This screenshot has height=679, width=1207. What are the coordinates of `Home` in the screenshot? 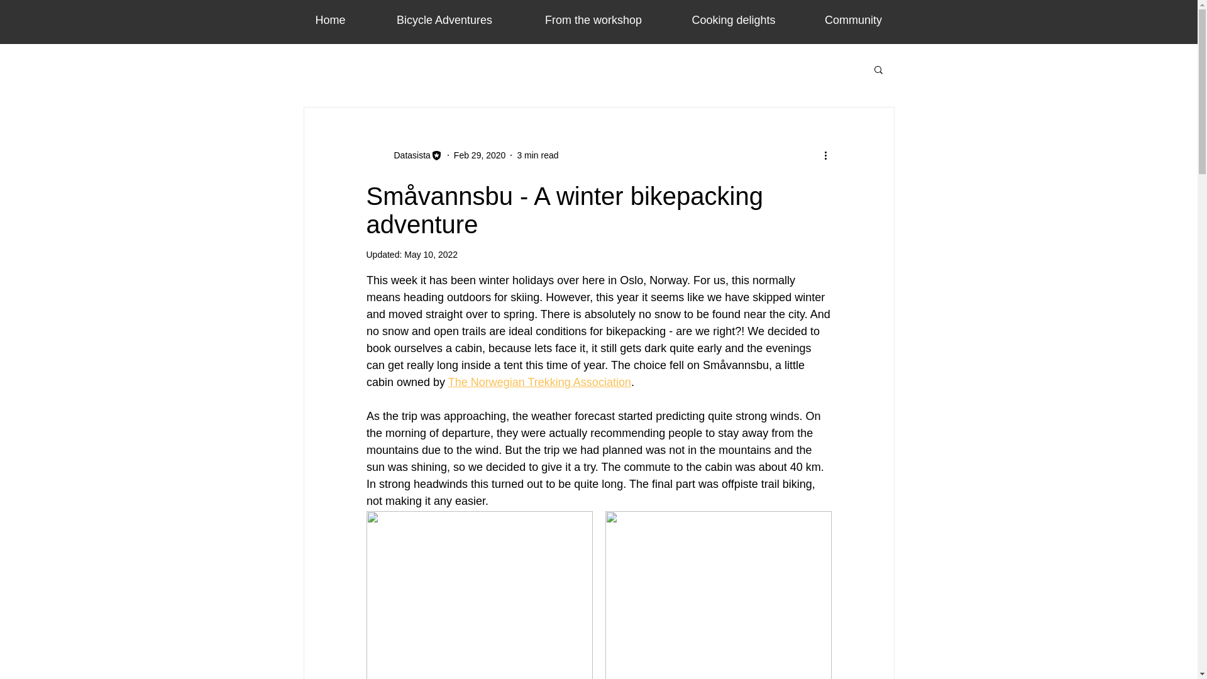 It's located at (331, 20).